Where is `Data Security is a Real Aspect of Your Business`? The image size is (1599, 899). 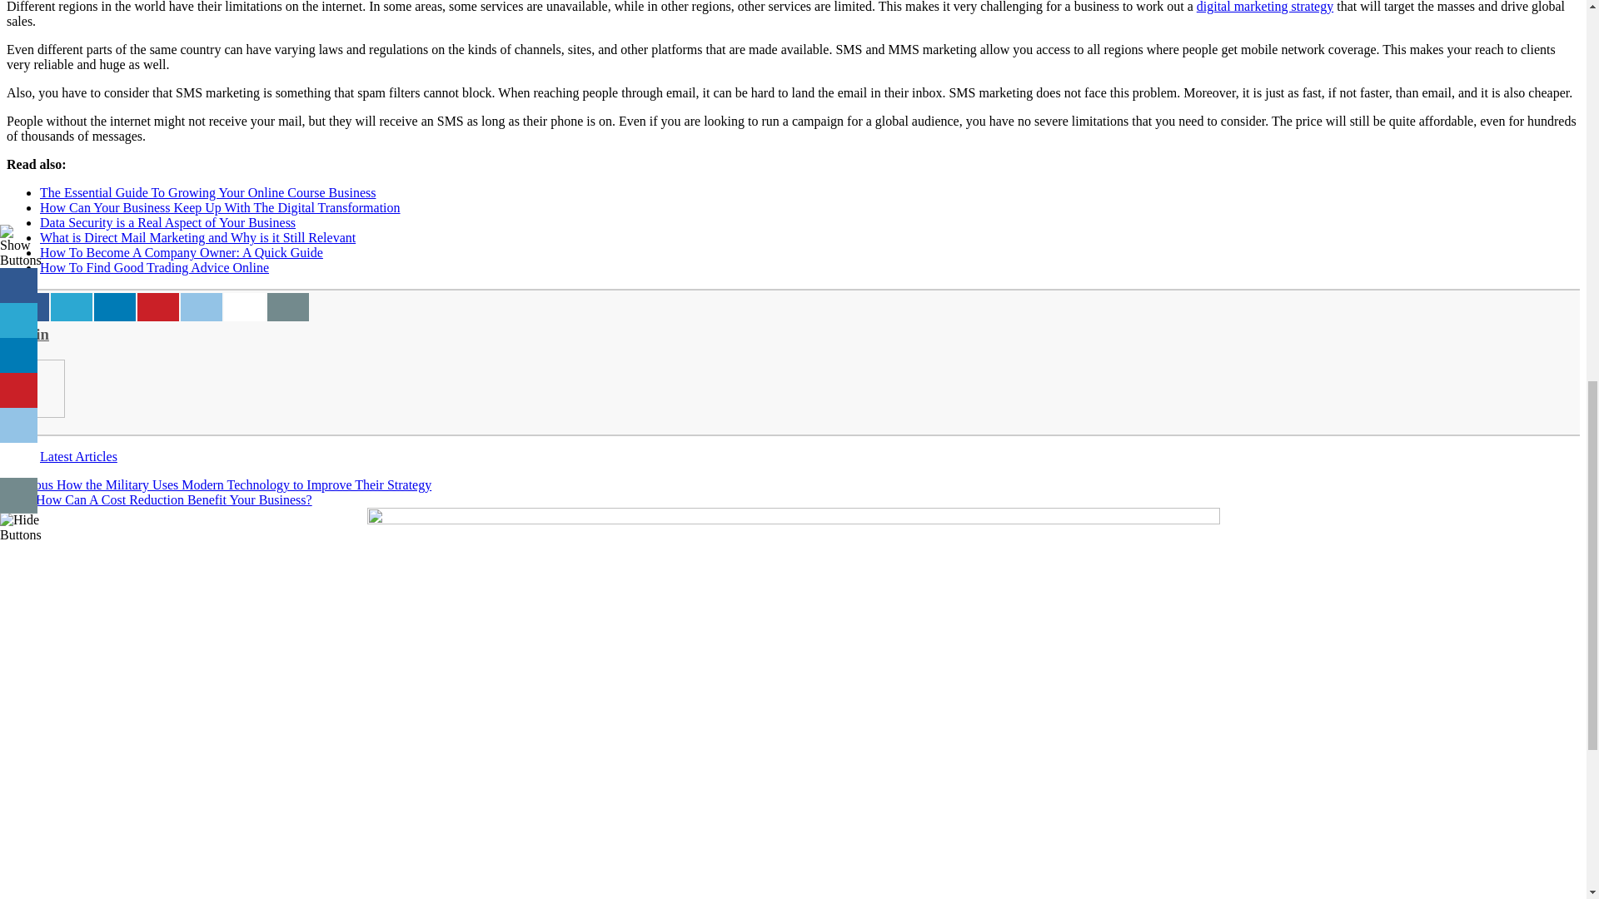 Data Security is a Real Aspect of Your Business is located at coordinates (168, 223).